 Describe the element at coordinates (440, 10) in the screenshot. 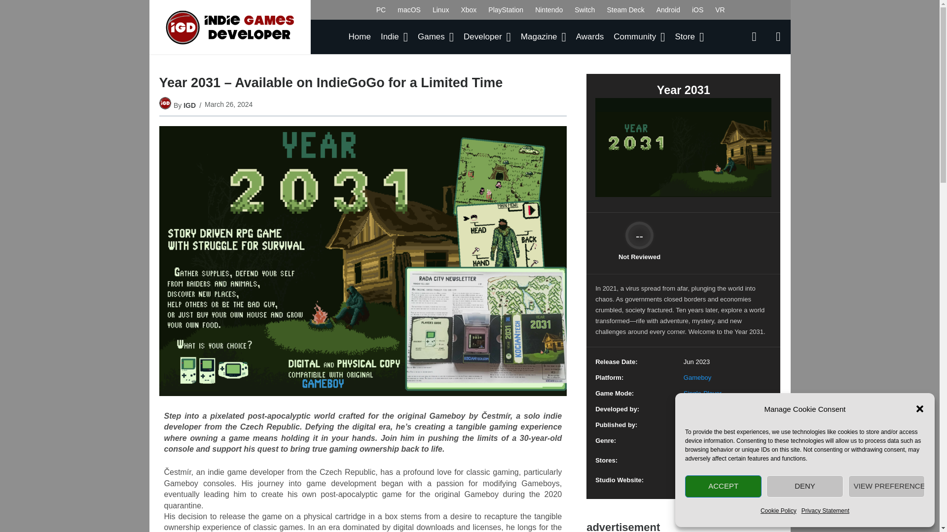

I see `Linux` at that location.